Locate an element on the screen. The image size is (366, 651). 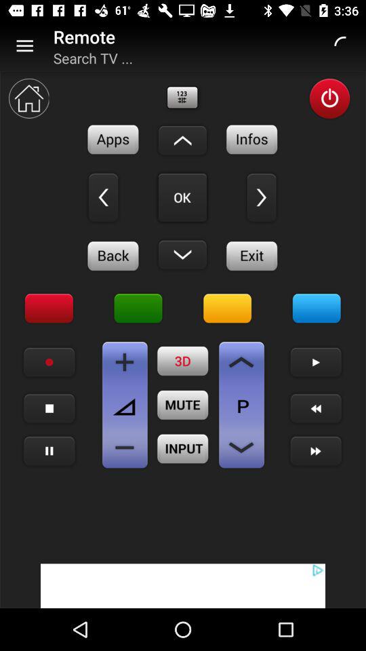
increase voloume is located at coordinates (125, 362).